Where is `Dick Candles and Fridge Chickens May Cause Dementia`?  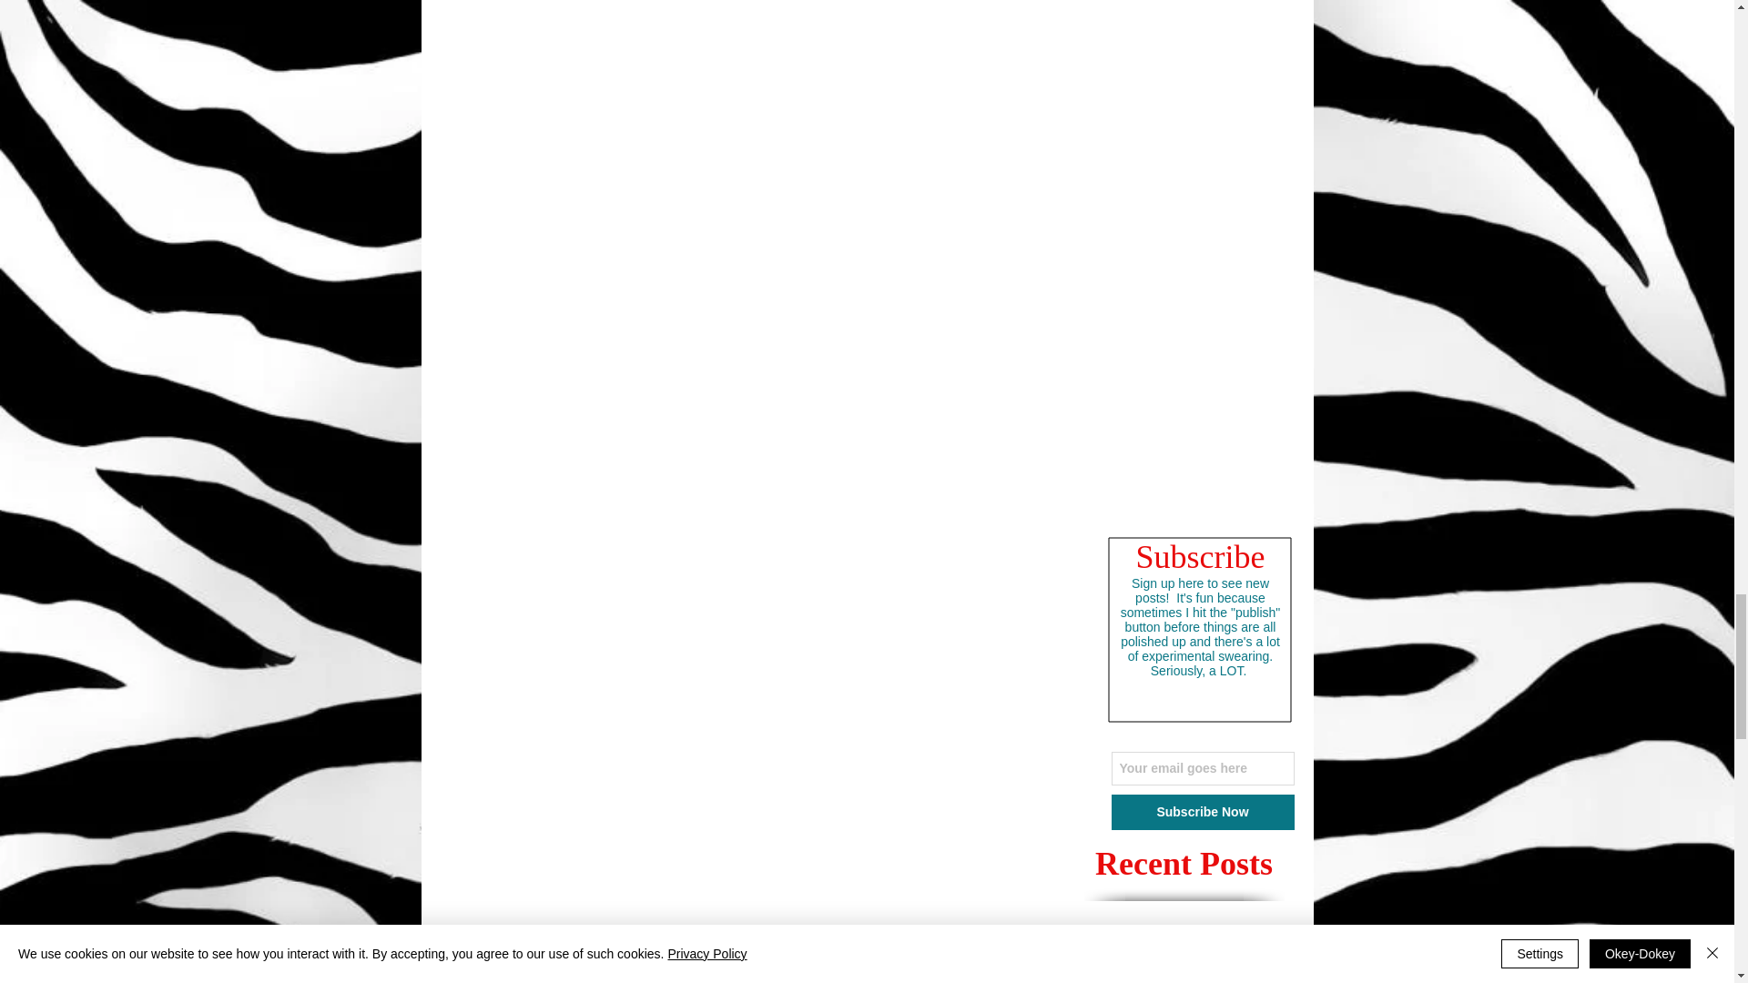 Dick Candles and Fridge Chickens May Cause Dementia is located at coordinates (1206, 958).